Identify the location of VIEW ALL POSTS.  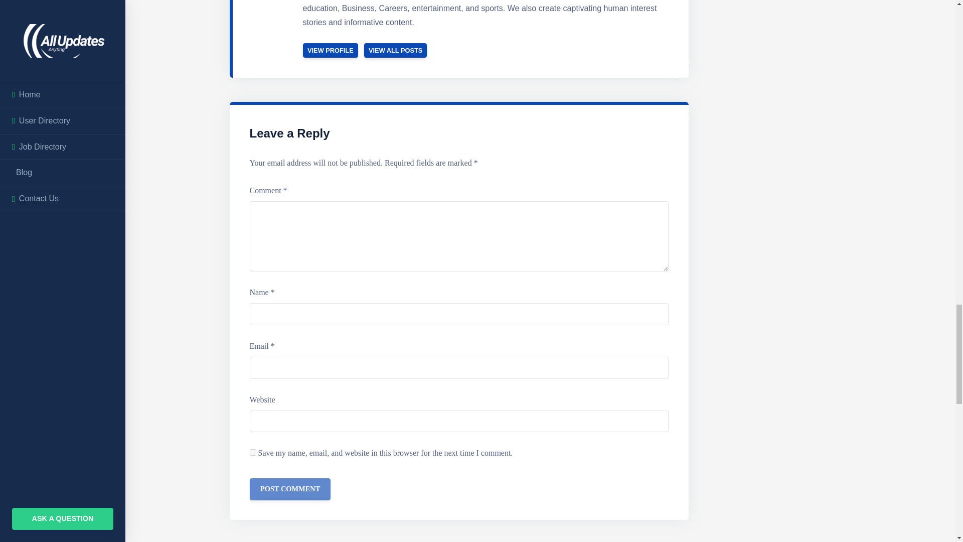
(395, 50).